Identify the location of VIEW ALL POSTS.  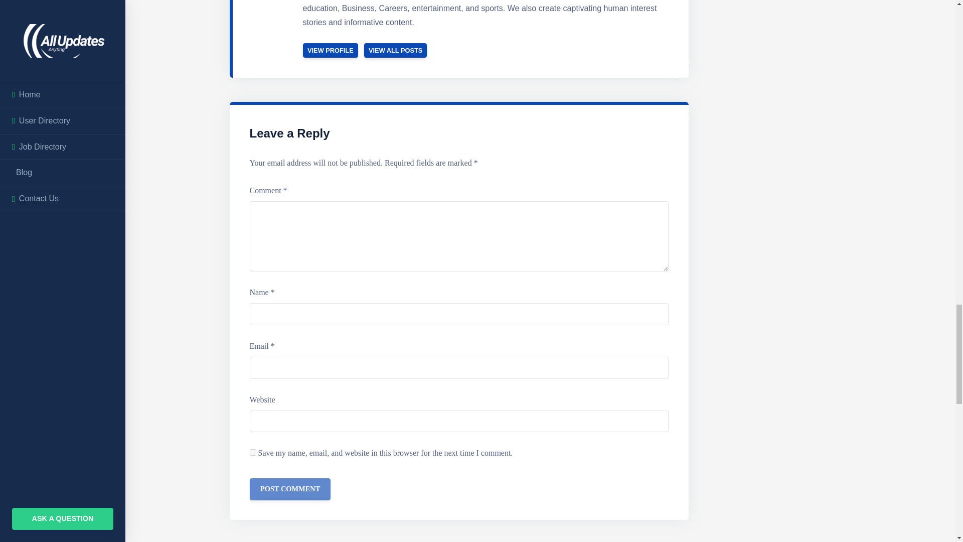
(395, 50).